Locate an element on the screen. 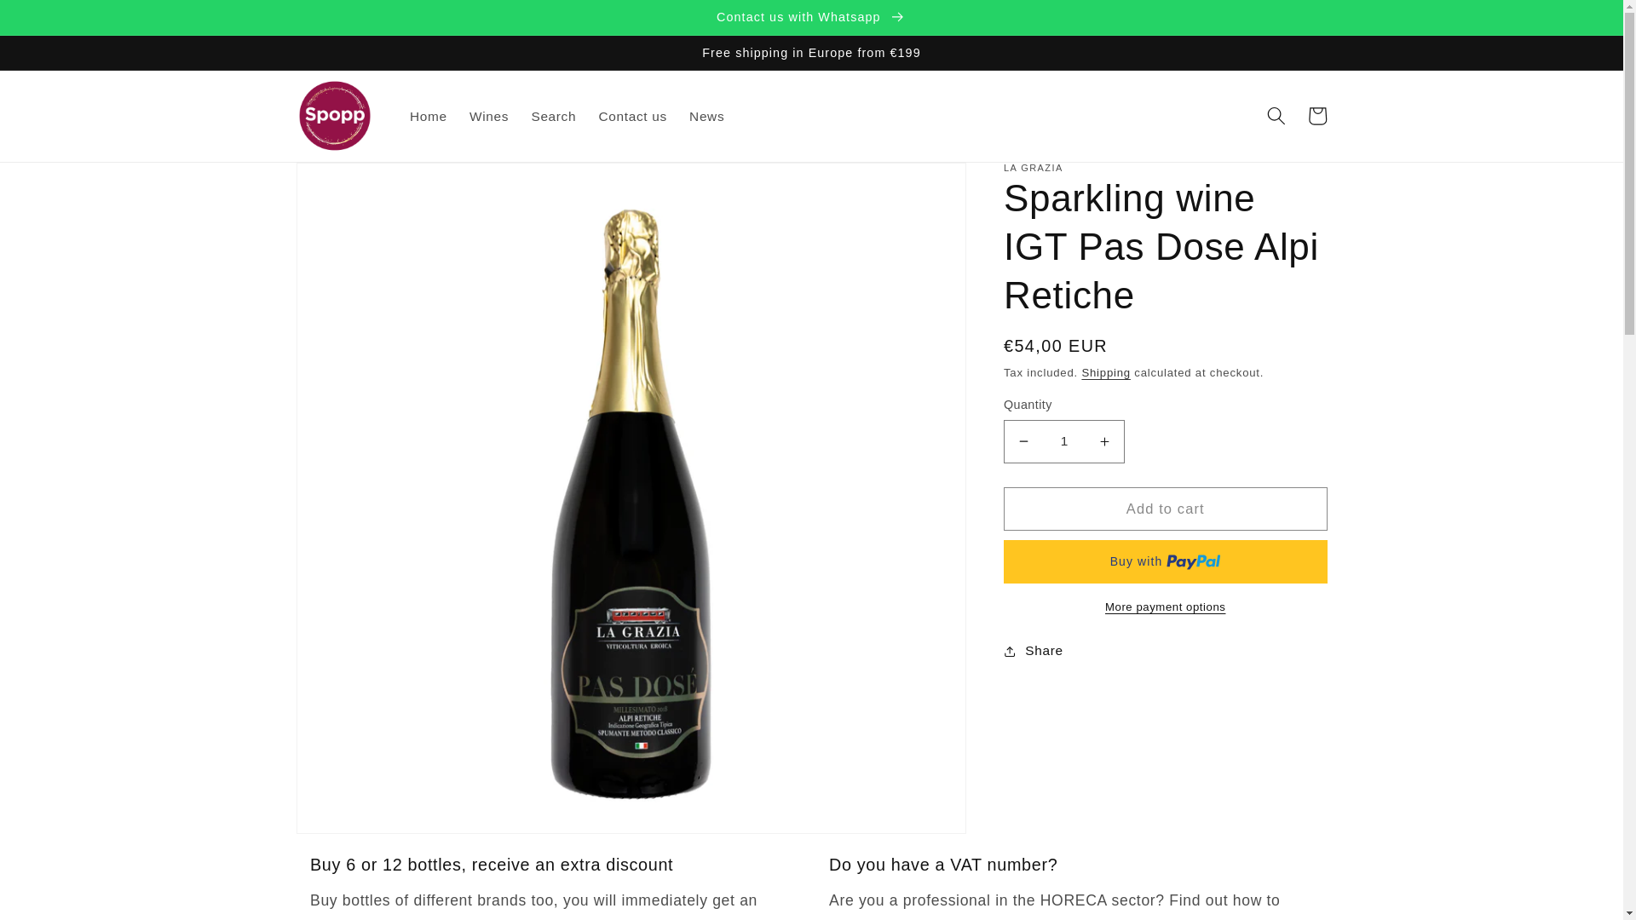 The image size is (1636, 920). Shipping is located at coordinates (1106, 371).